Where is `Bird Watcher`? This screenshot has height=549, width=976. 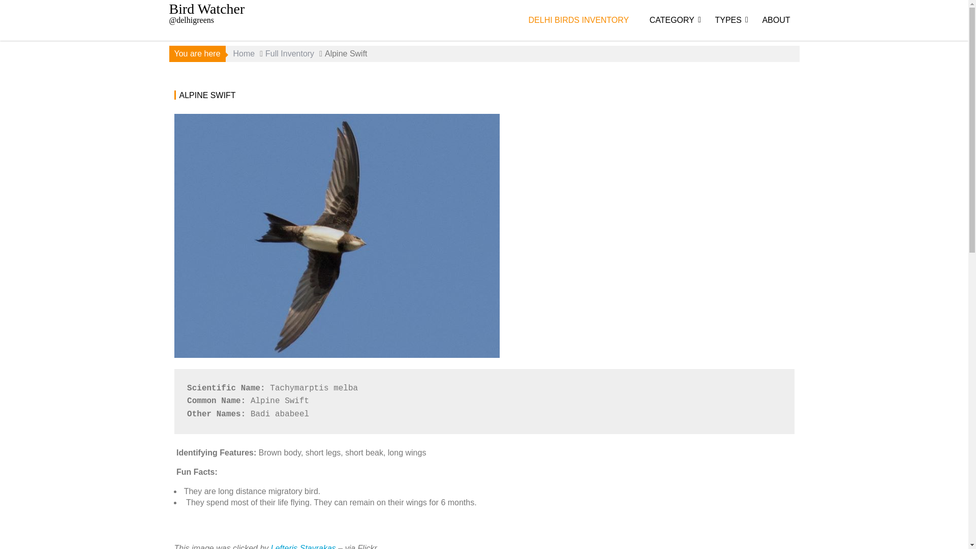 Bird Watcher is located at coordinates (206, 9).